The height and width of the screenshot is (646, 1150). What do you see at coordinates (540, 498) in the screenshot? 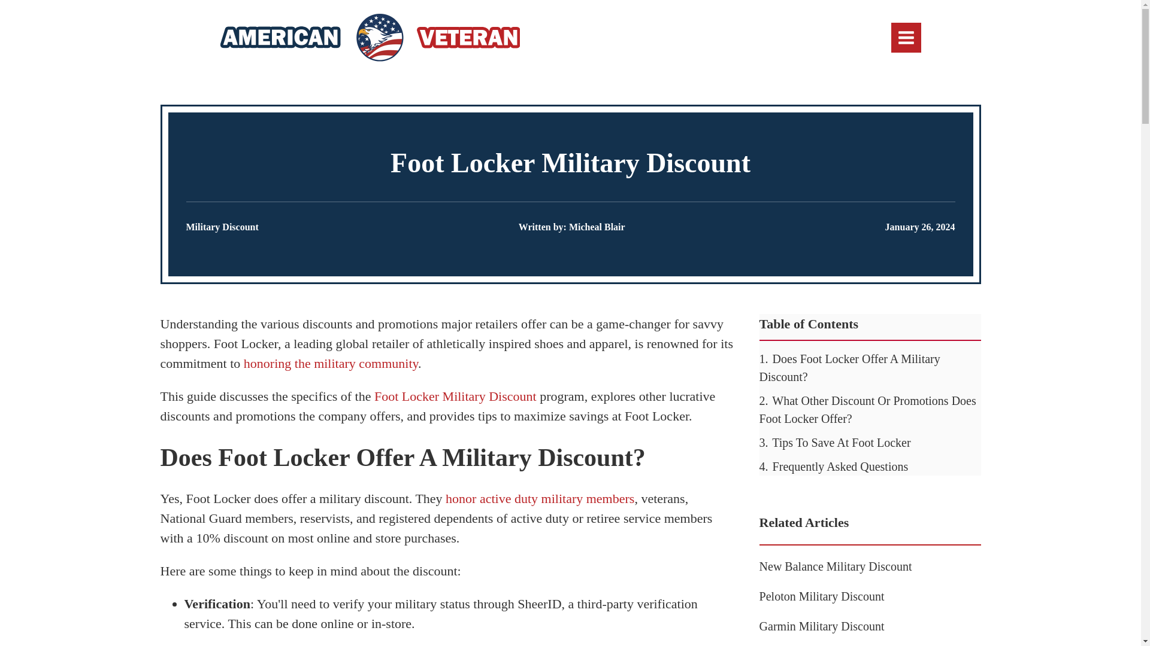
I see `honor active duty military members` at bounding box center [540, 498].